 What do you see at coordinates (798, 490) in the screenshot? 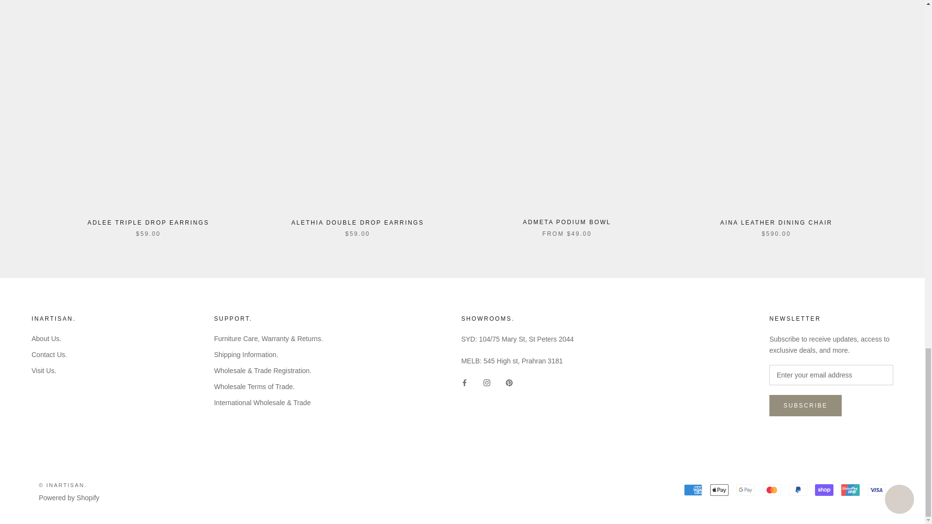
I see `PayPal` at bounding box center [798, 490].